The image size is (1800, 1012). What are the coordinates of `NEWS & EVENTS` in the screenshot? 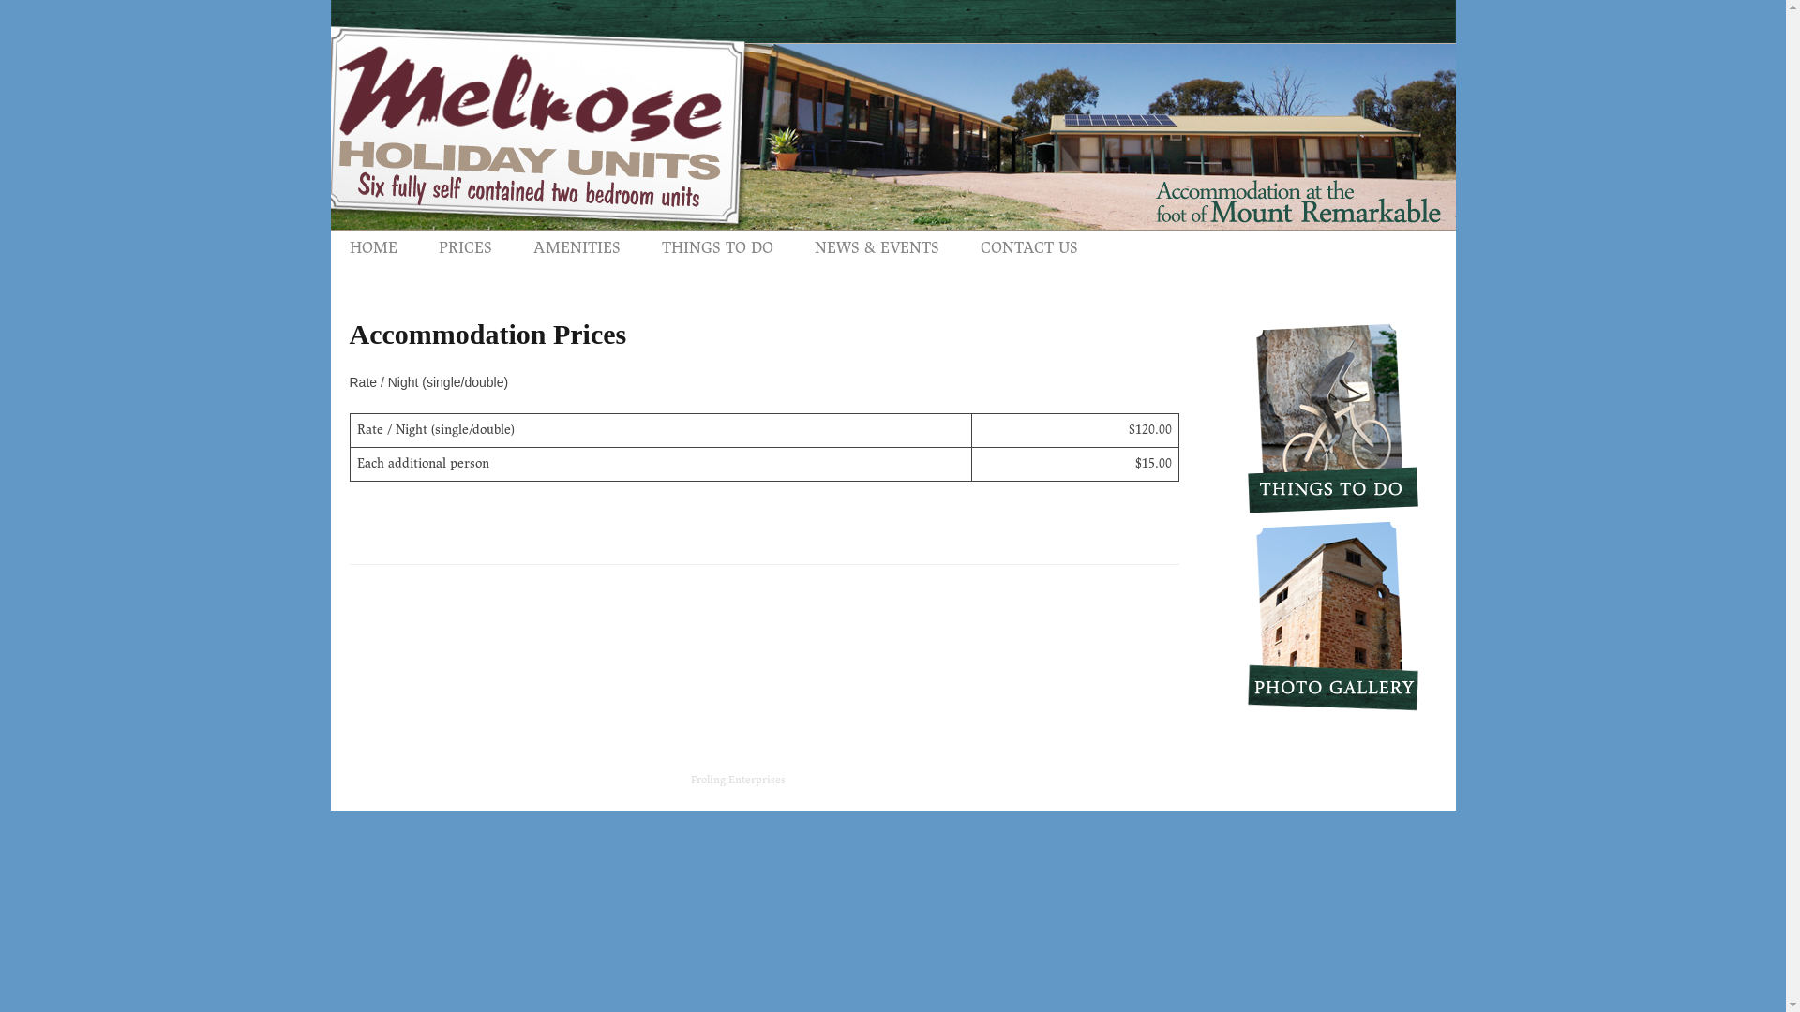 It's located at (876, 249).